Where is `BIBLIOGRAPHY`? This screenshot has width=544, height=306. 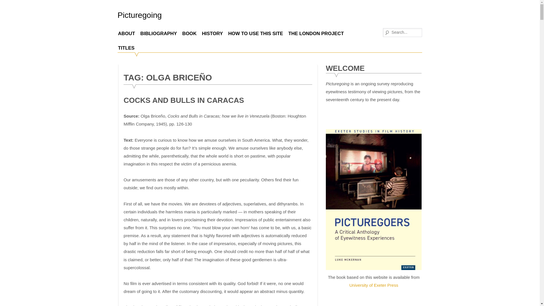
BIBLIOGRAPHY is located at coordinates (158, 33).